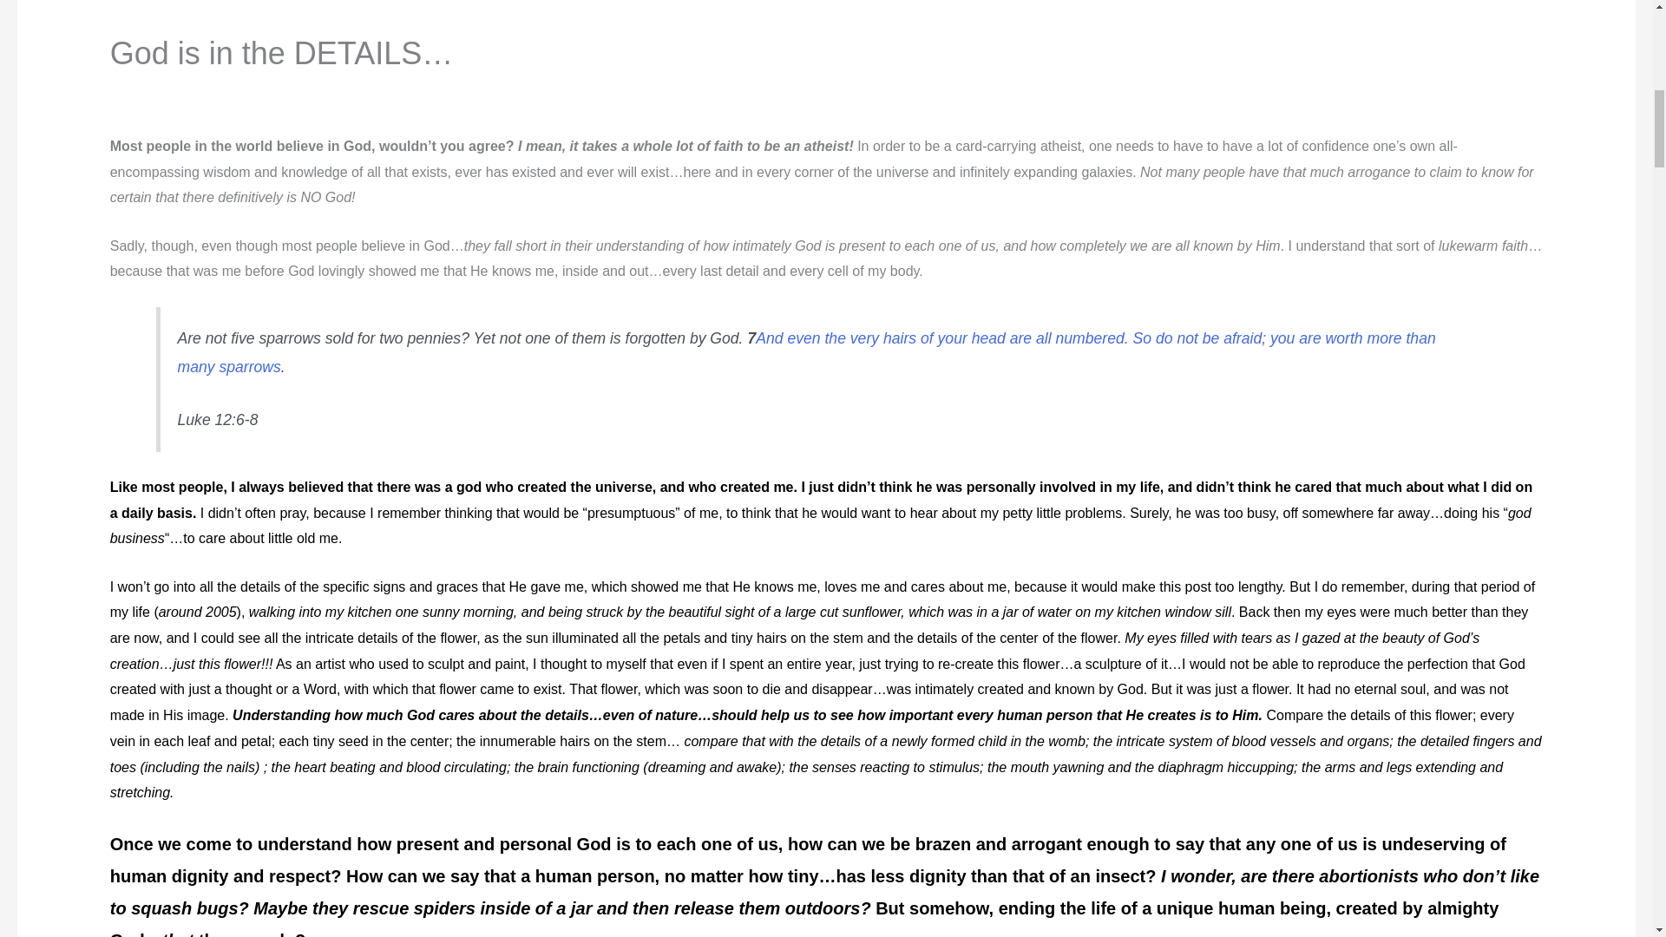 The width and height of the screenshot is (1666, 937). What do you see at coordinates (953, 338) in the screenshot?
I see `your` at bounding box center [953, 338].